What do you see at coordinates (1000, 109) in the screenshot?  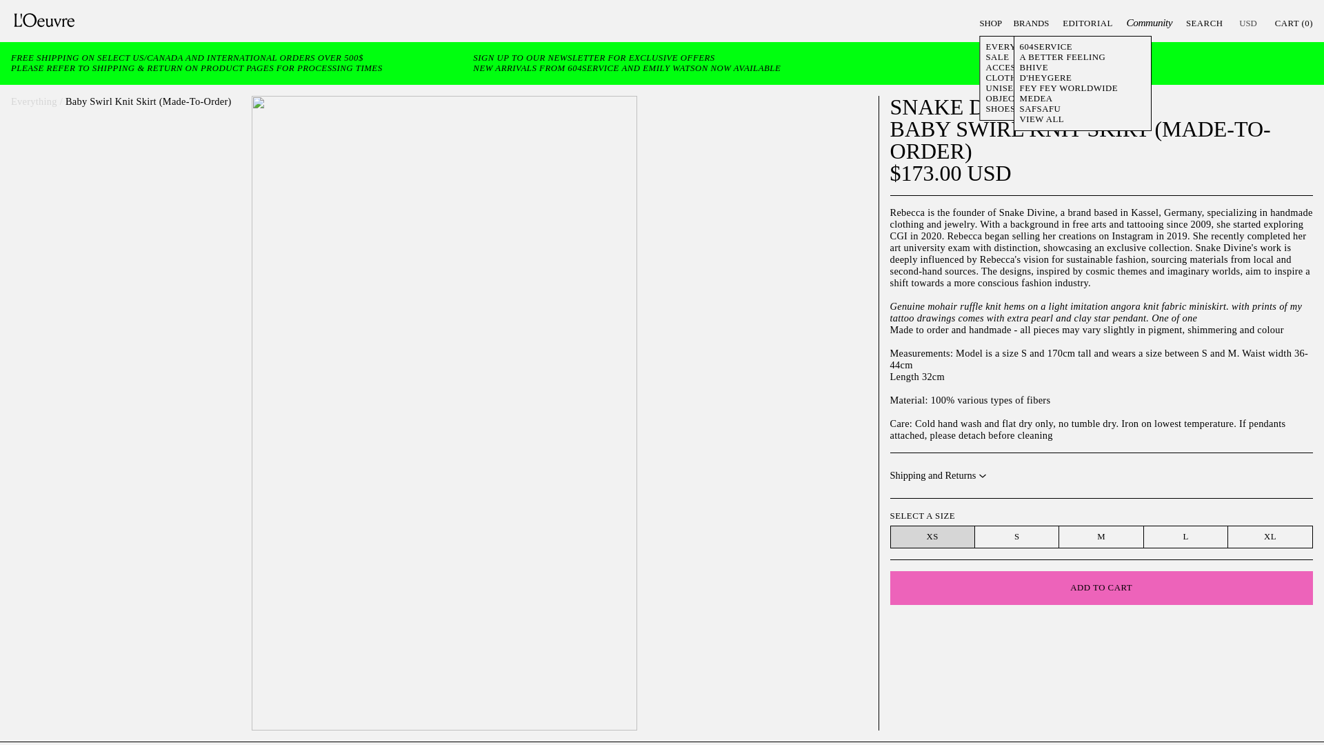 I see `SHOES` at bounding box center [1000, 109].